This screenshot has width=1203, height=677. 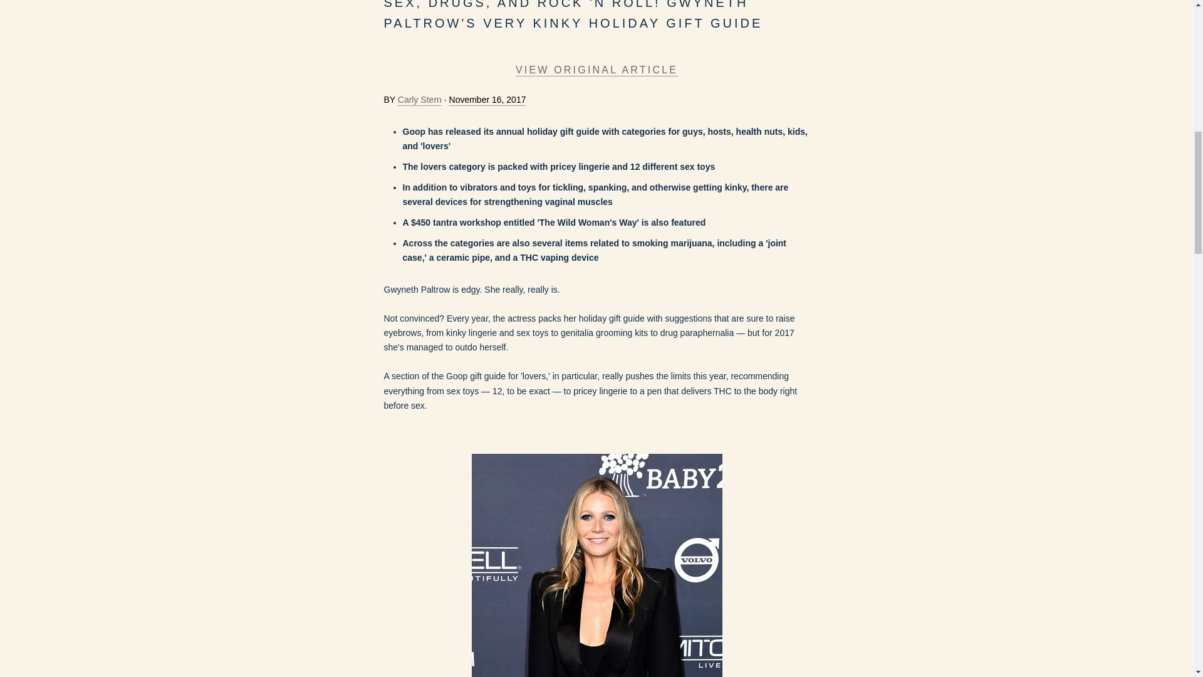 I want to click on Carly Stern, so click(x=420, y=100).